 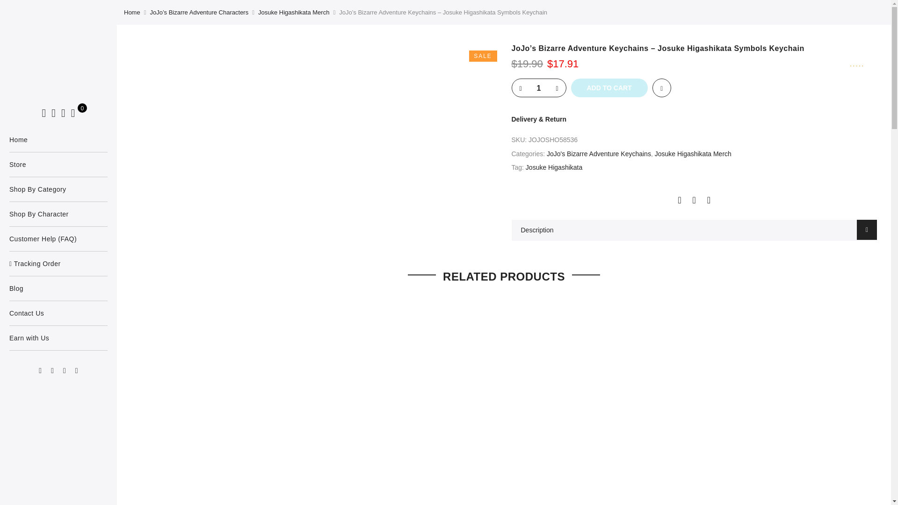 What do you see at coordinates (58, 165) in the screenshot?
I see `Store` at bounding box center [58, 165].